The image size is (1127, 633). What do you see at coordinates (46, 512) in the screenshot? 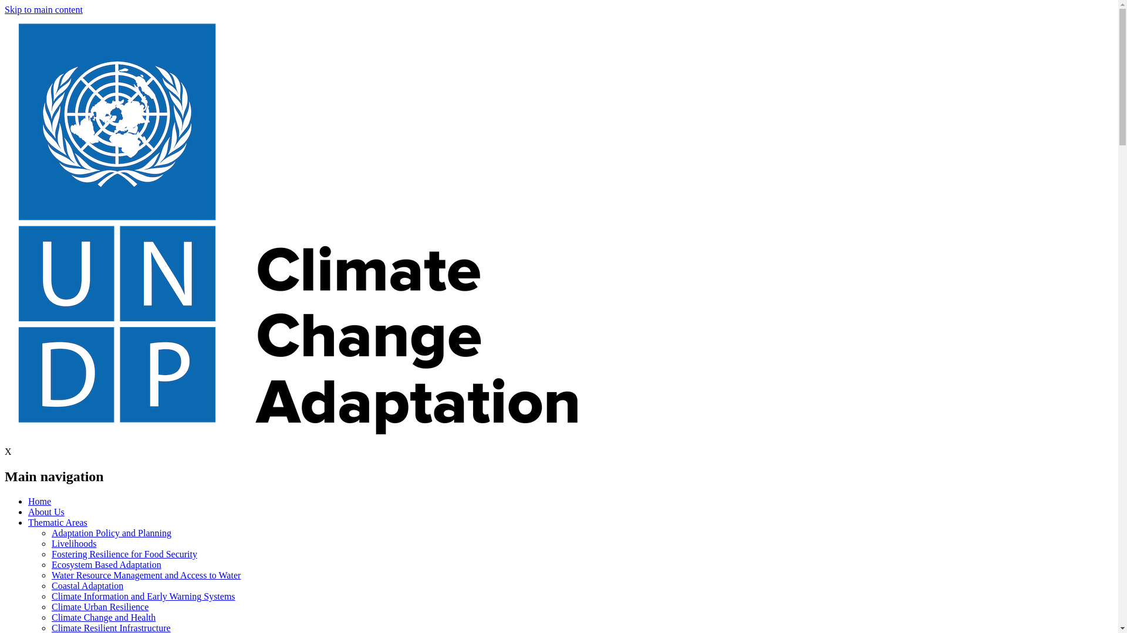
I see `About Us` at bounding box center [46, 512].